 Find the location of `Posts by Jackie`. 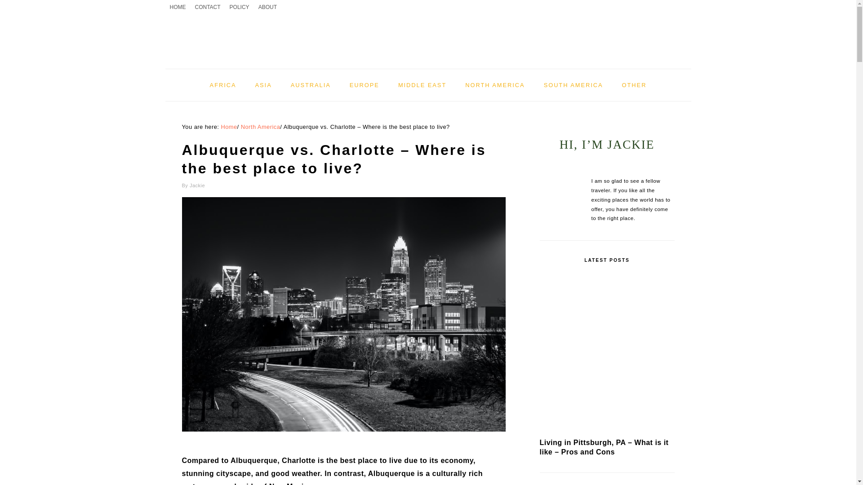

Posts by Jackie is located at coordinates (197, 185).